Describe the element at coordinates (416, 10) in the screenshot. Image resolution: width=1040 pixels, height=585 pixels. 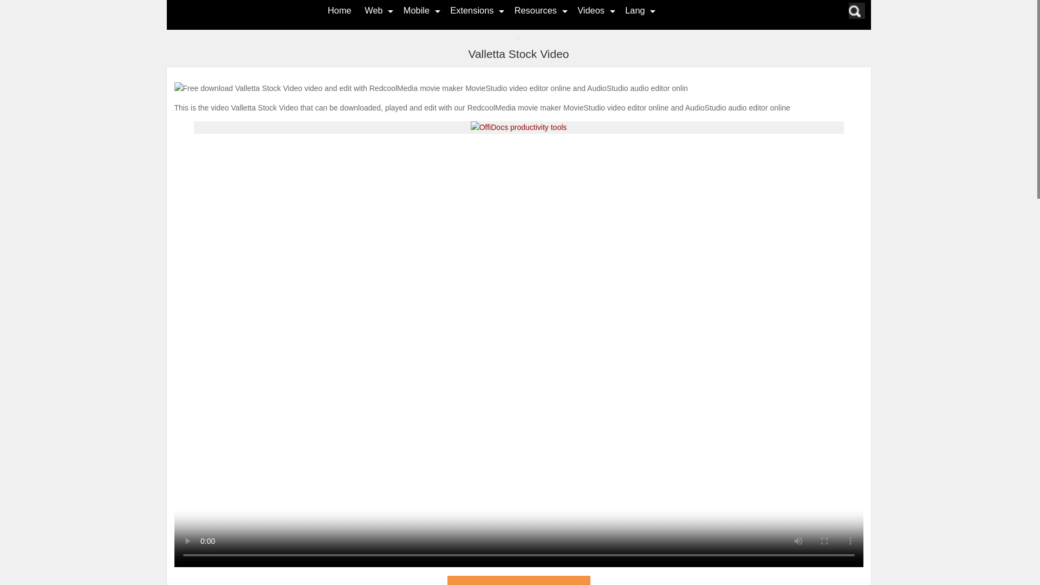
I see `Mobile` at that location.